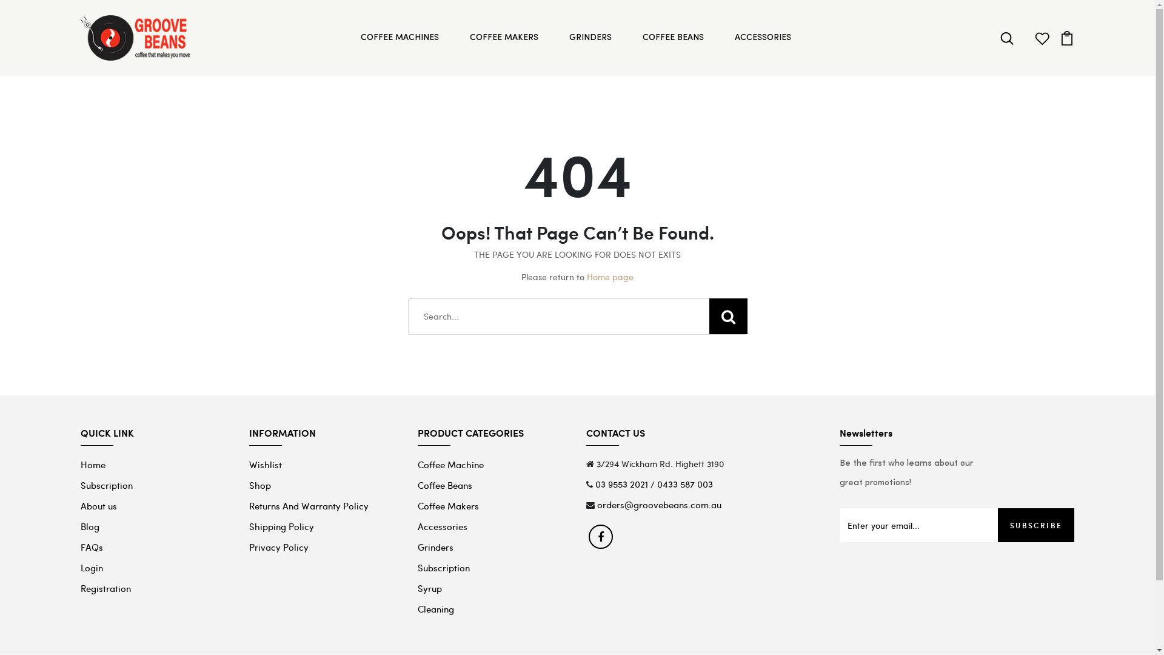 This screenshot has width=1164, height=655. Describe the element at coordinates (1042, 36) in the screenshot. I see `image/svg+xml` at that location.